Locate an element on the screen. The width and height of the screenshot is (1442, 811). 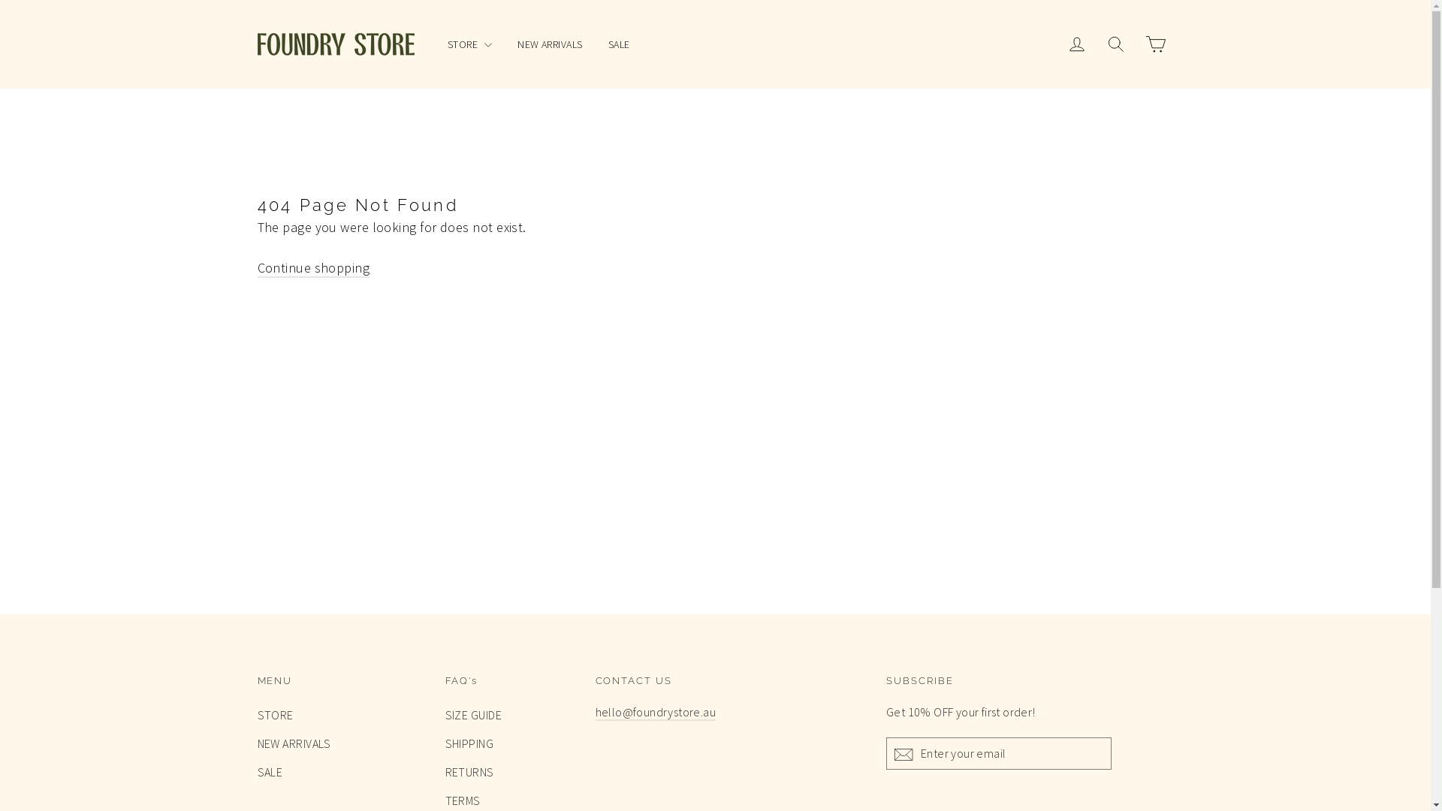
SHIPPING is located at coordinates (508, 744).